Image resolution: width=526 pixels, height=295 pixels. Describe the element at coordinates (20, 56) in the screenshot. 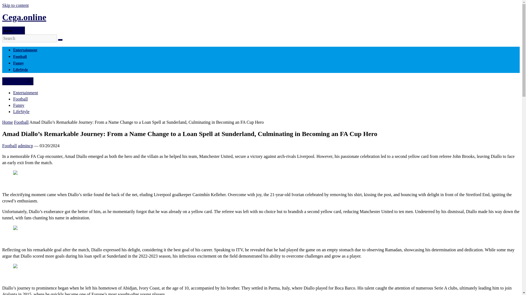

I see `Football` at that location.